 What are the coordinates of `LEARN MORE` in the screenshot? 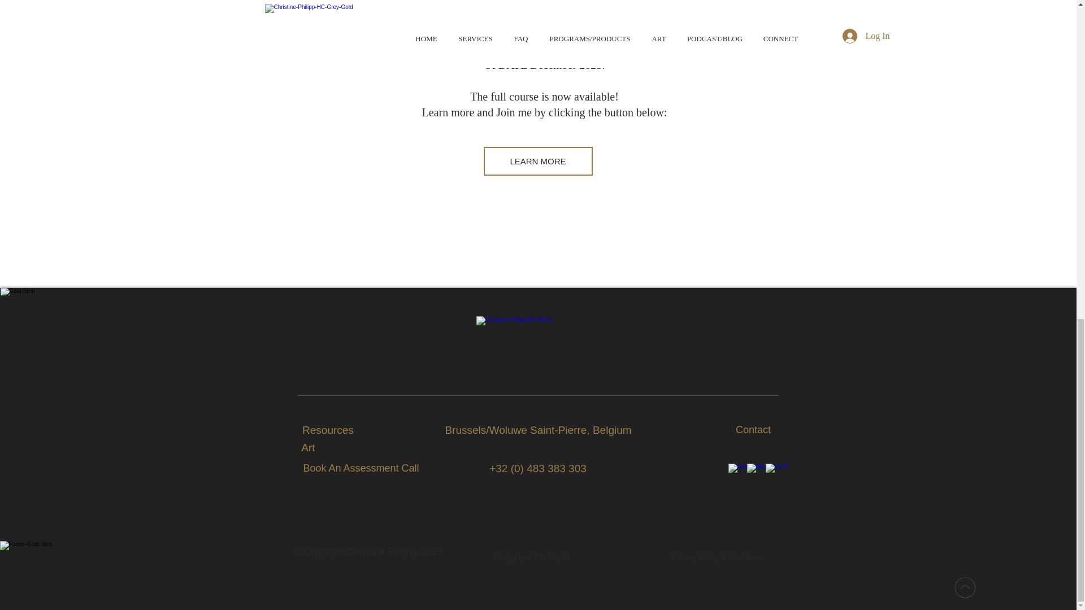 It's located at (538, 162).